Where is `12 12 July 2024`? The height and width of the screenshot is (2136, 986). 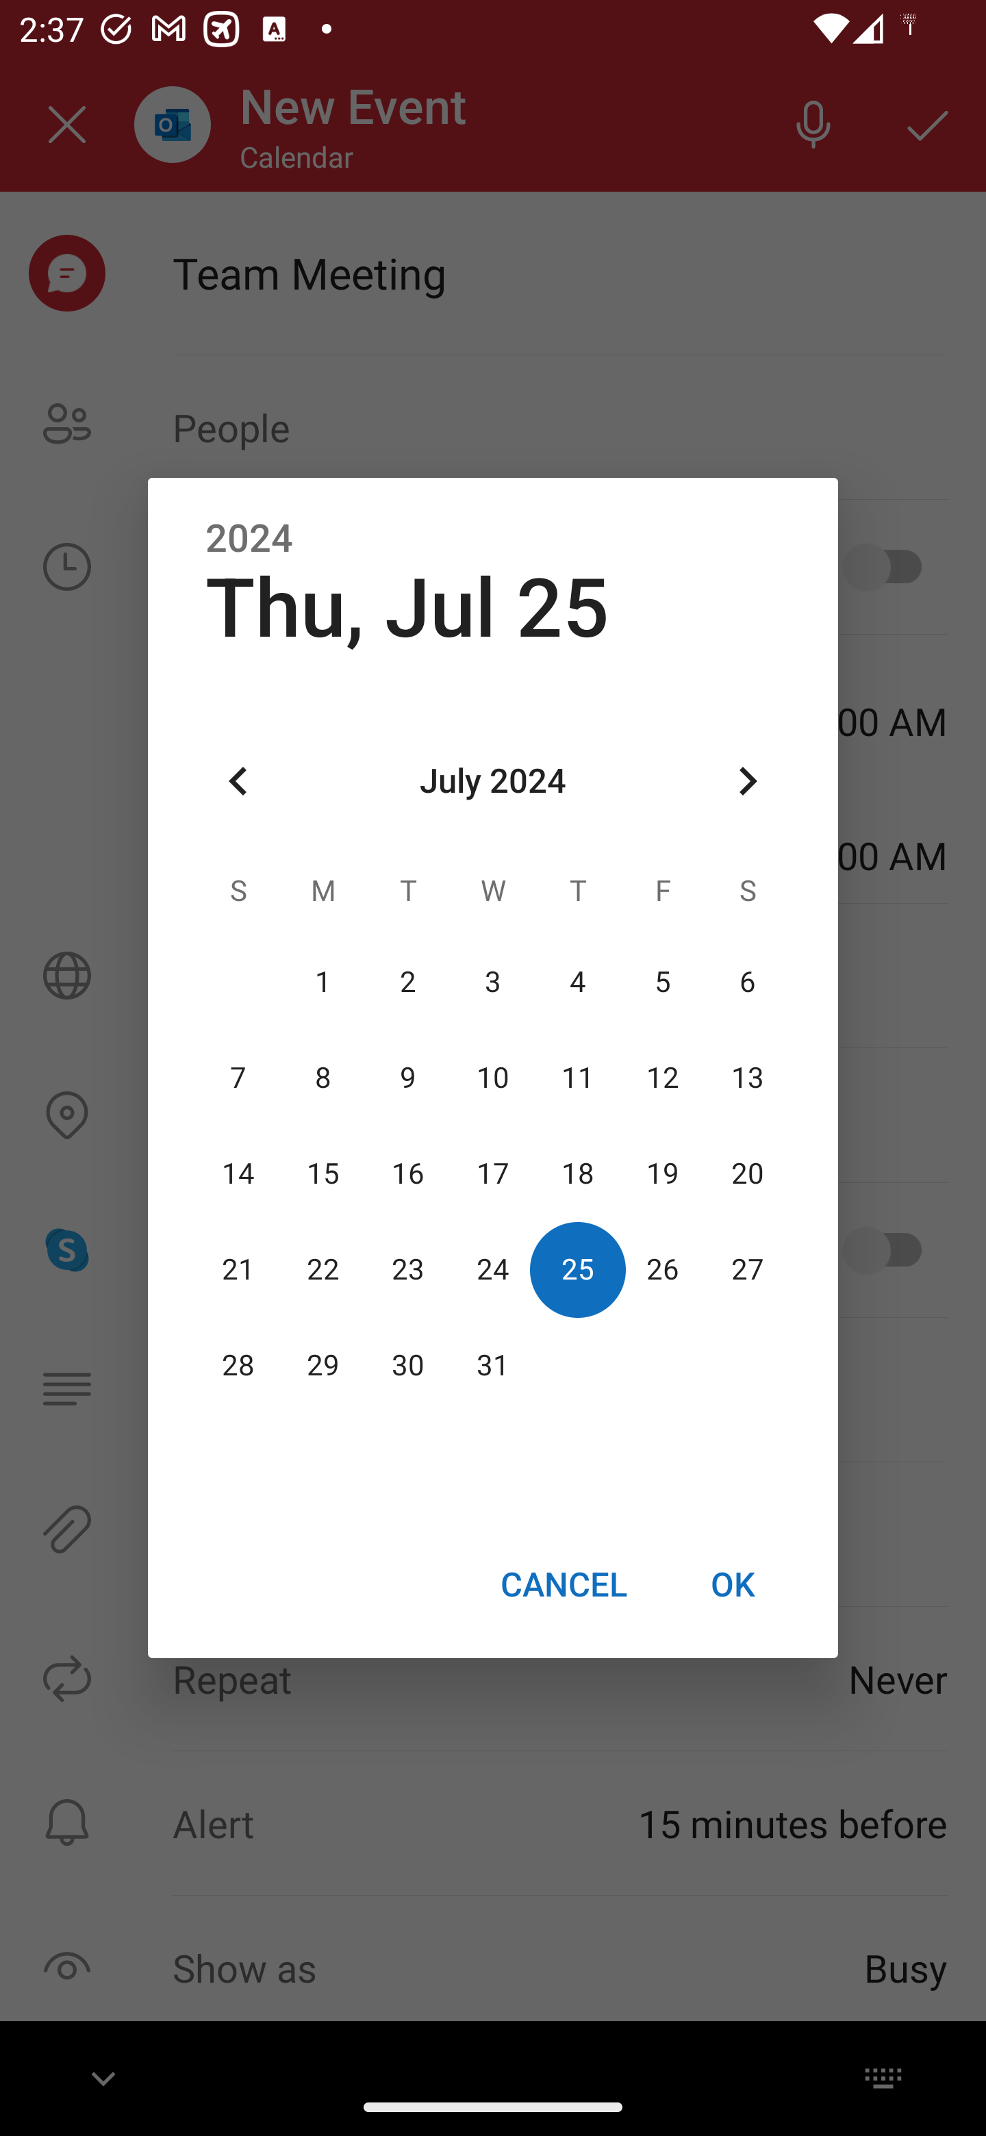
12 12 July 2024 is located at coordinates (662, 1078).